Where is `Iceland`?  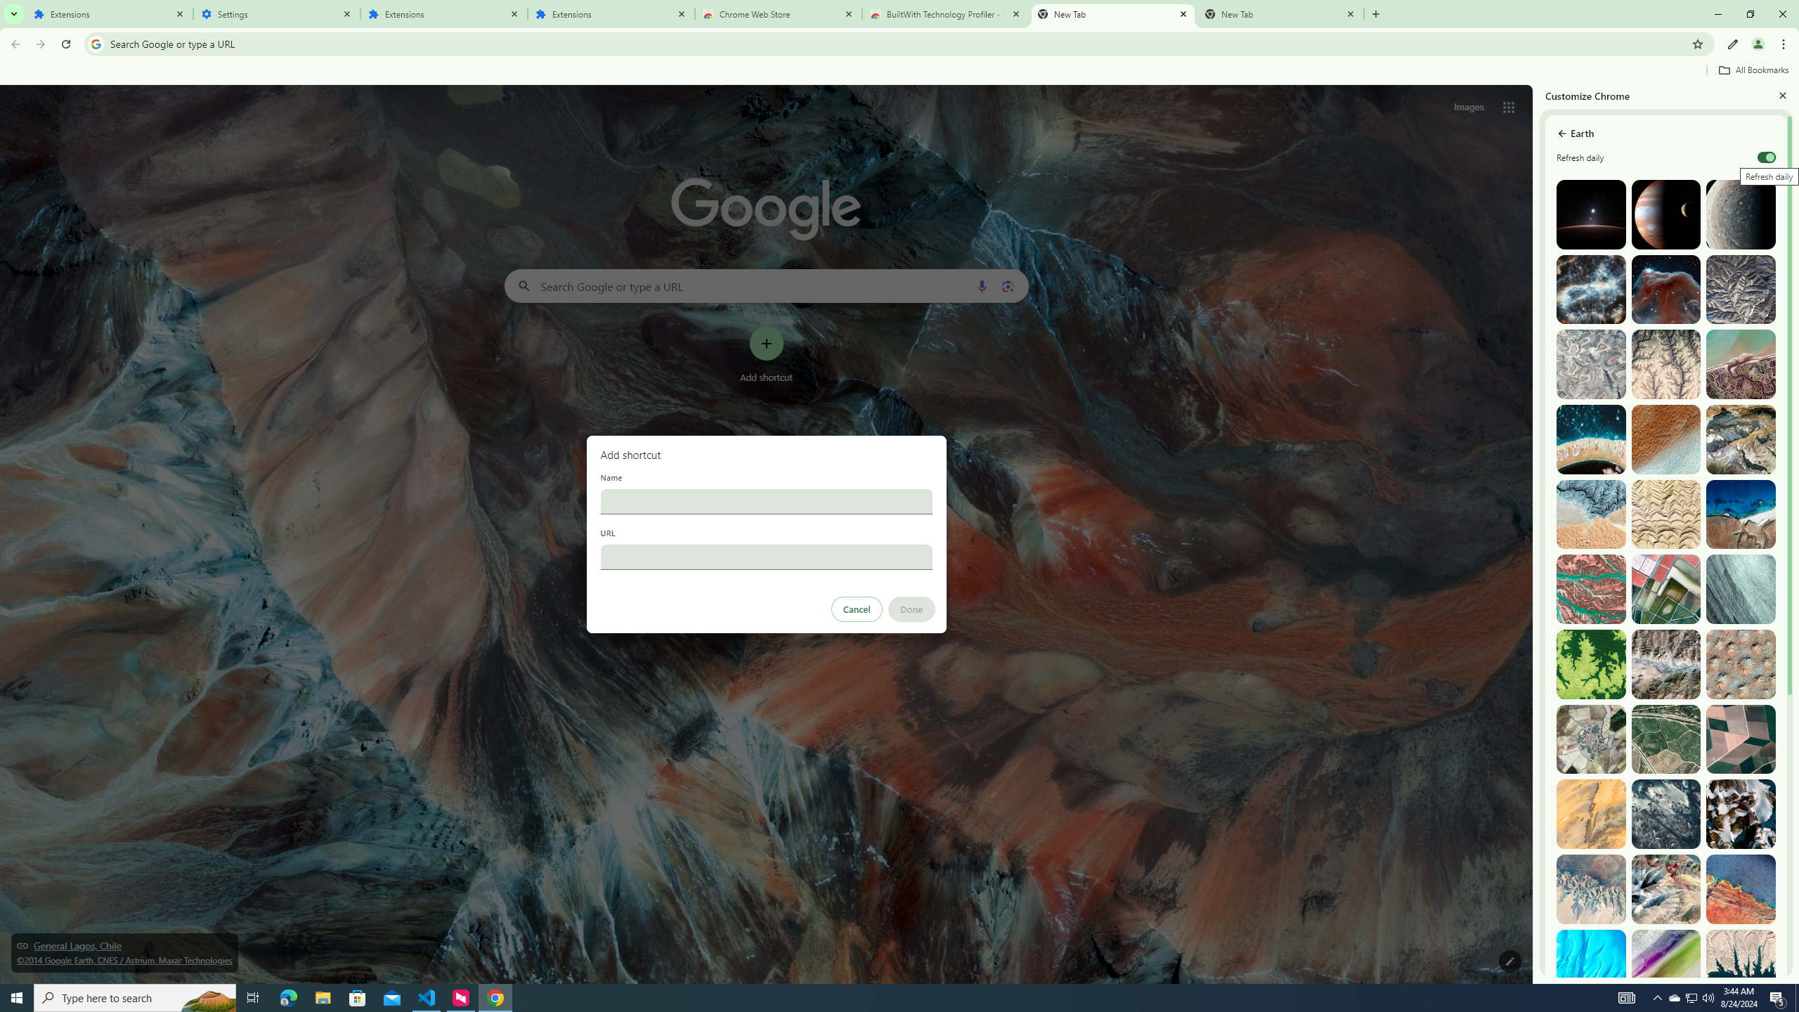
Iceland is located at coordinates (1740, 589).